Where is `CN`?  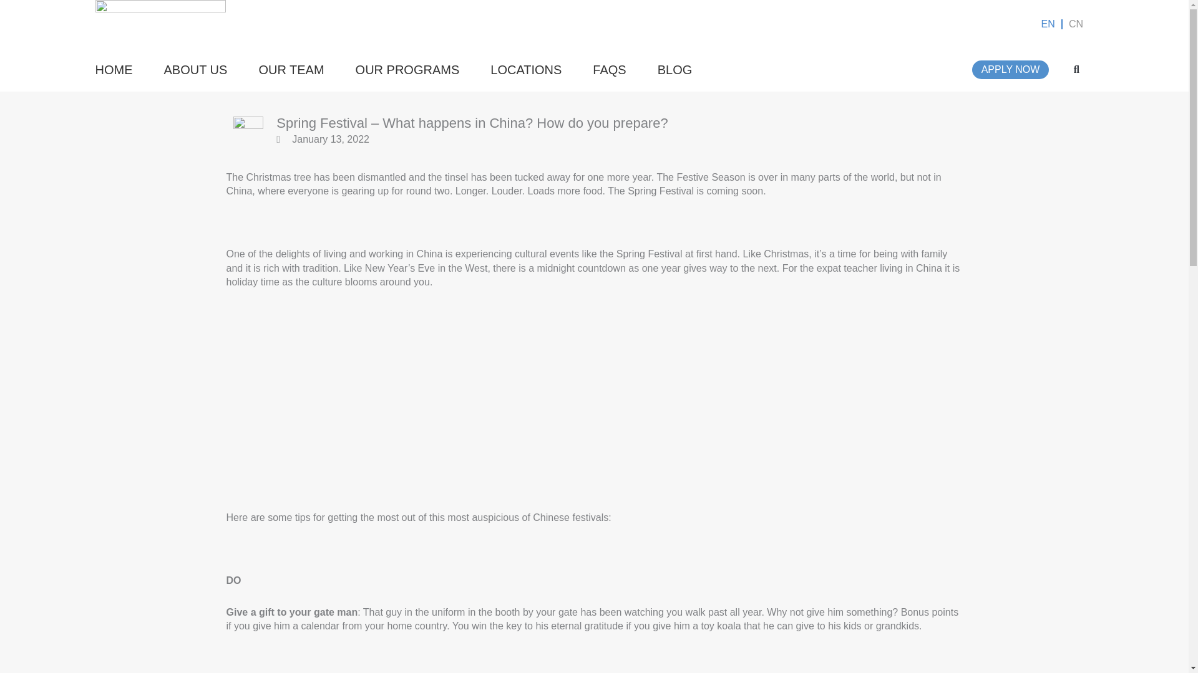
CN is located at coordinates (1076, 24).